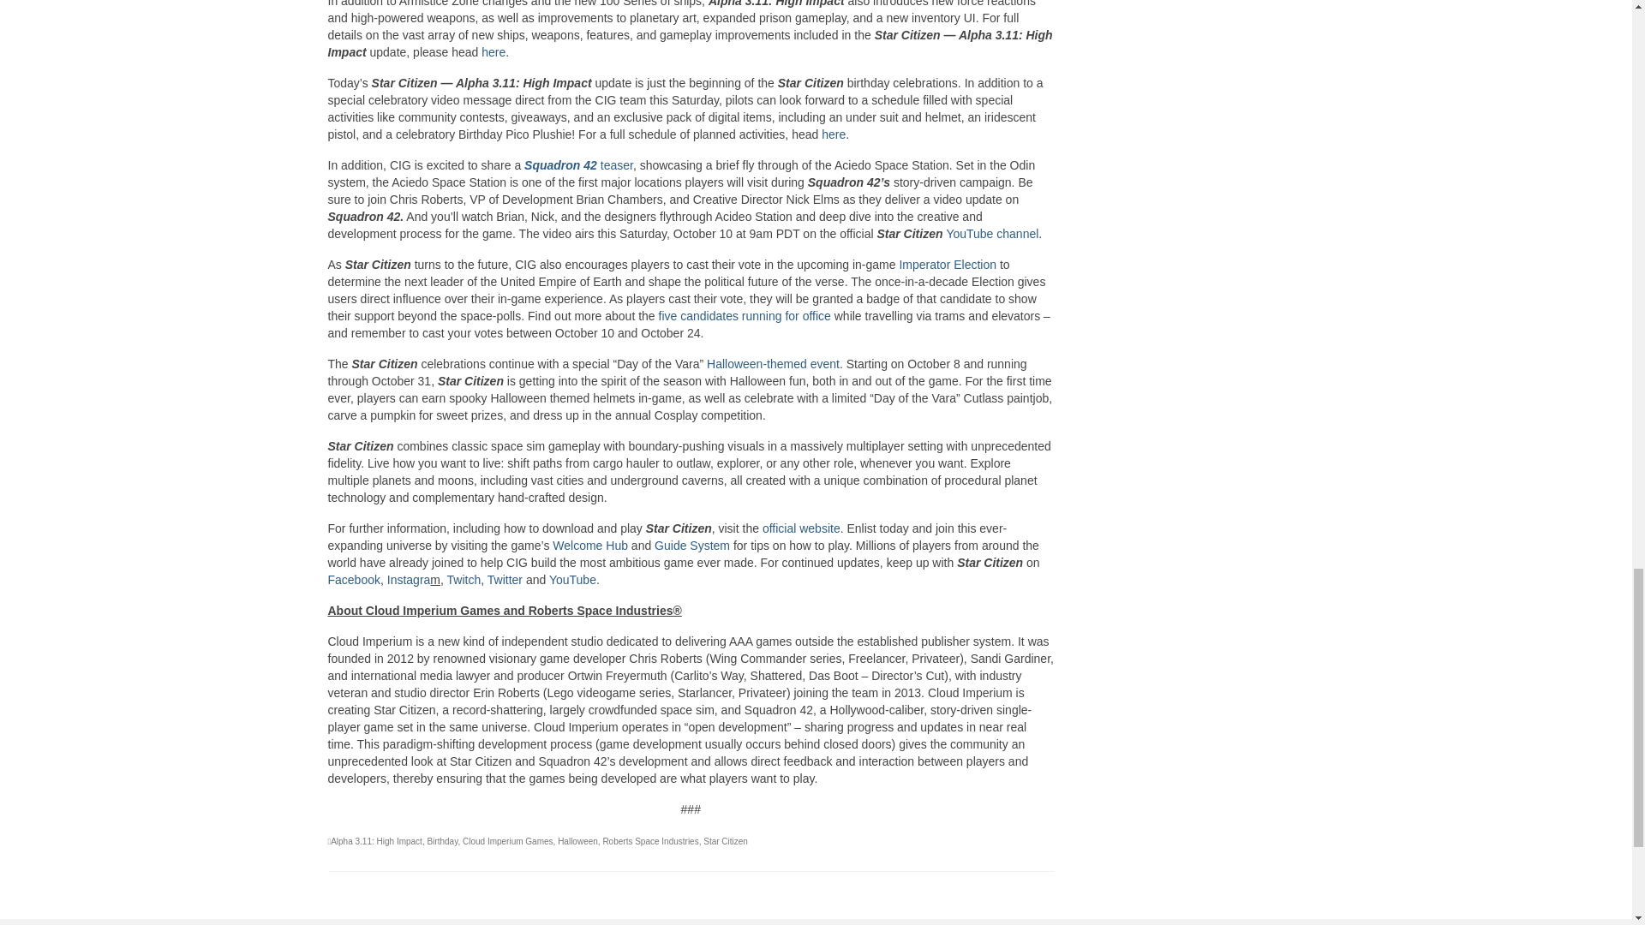 This screenshot has width=1645, height=925. What do you see at coordinates (773, 363) in the screenshot?
I see `Halloween-themed event` at bounding box center [773, 363].